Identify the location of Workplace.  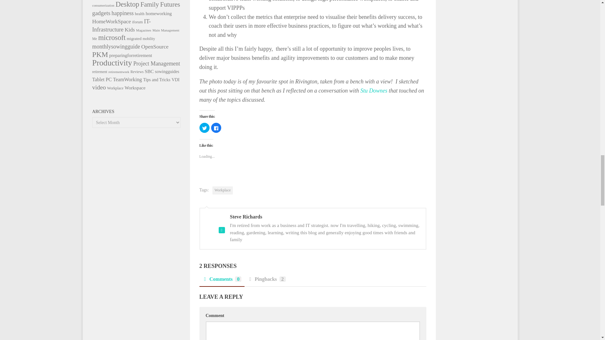
(222, 190).